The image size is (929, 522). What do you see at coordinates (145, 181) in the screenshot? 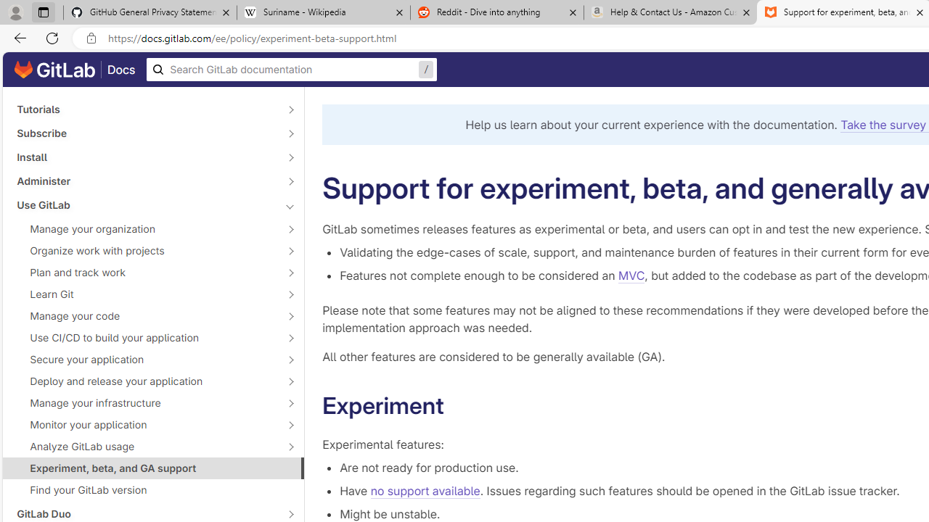
I see `Administer` at bounding box center [145, 181].